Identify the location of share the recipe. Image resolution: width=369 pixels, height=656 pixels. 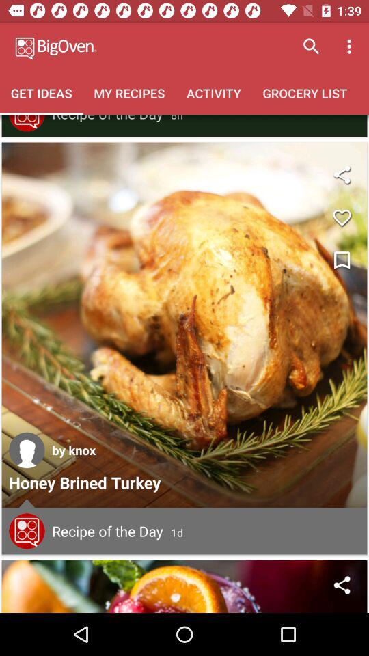
(184, 586).